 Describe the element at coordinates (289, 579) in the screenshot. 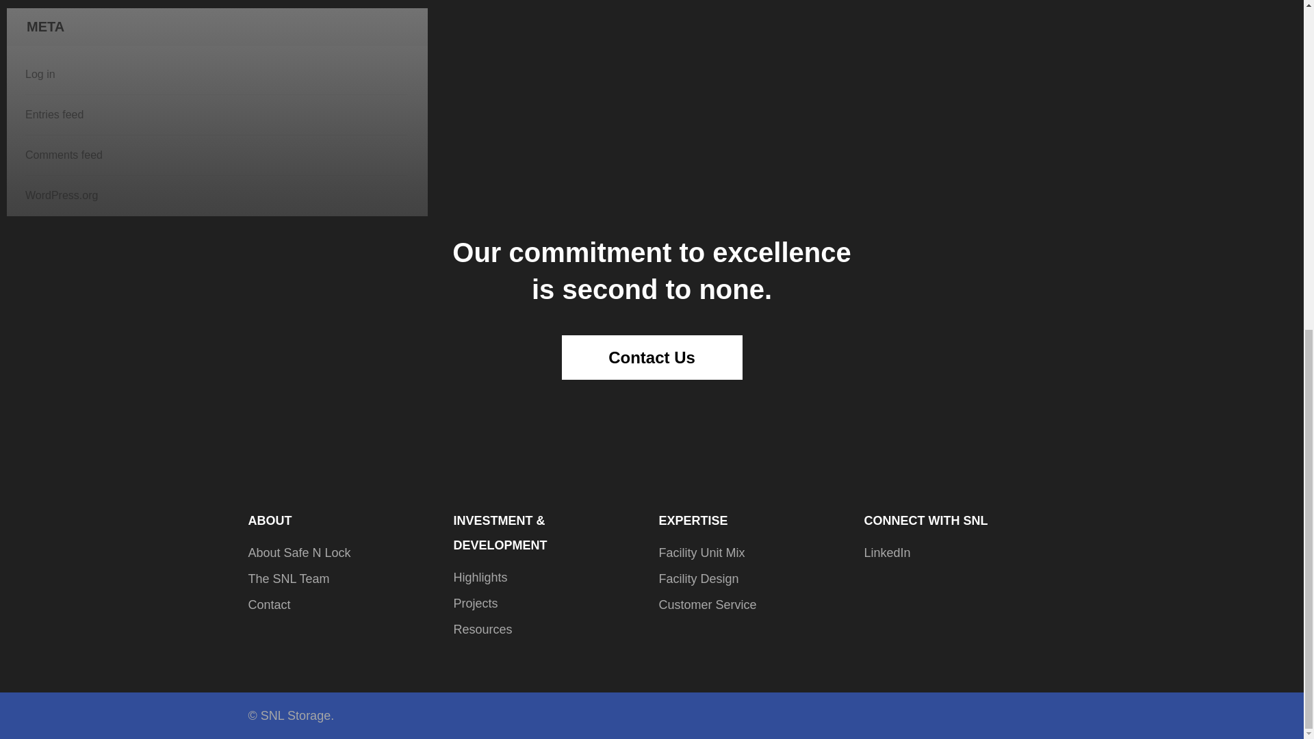

I see `The SNL Team` at that location.